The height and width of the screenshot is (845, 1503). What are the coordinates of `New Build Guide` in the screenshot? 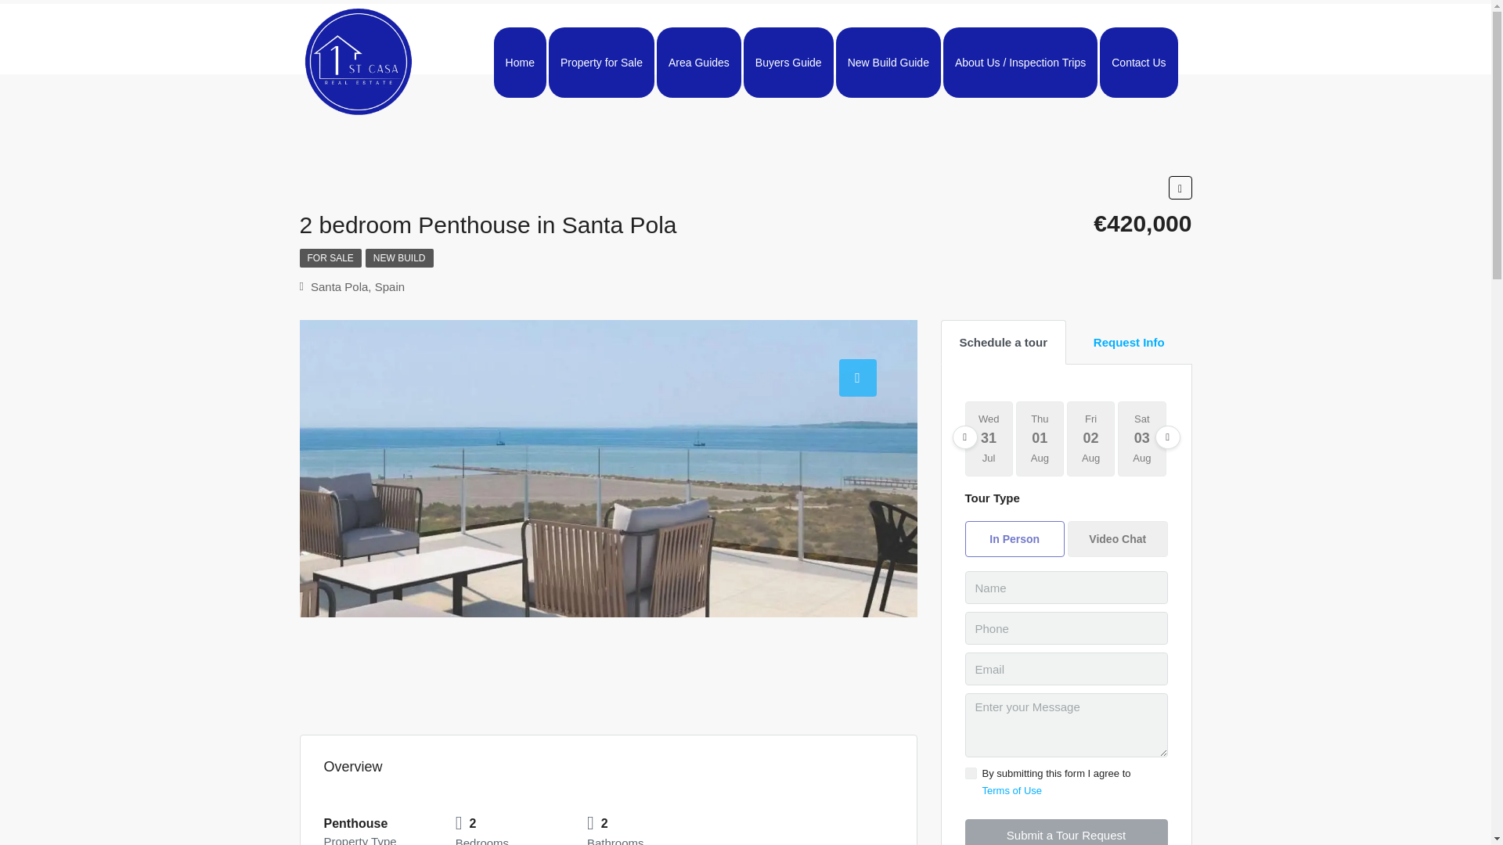 It's located at (888, 63).